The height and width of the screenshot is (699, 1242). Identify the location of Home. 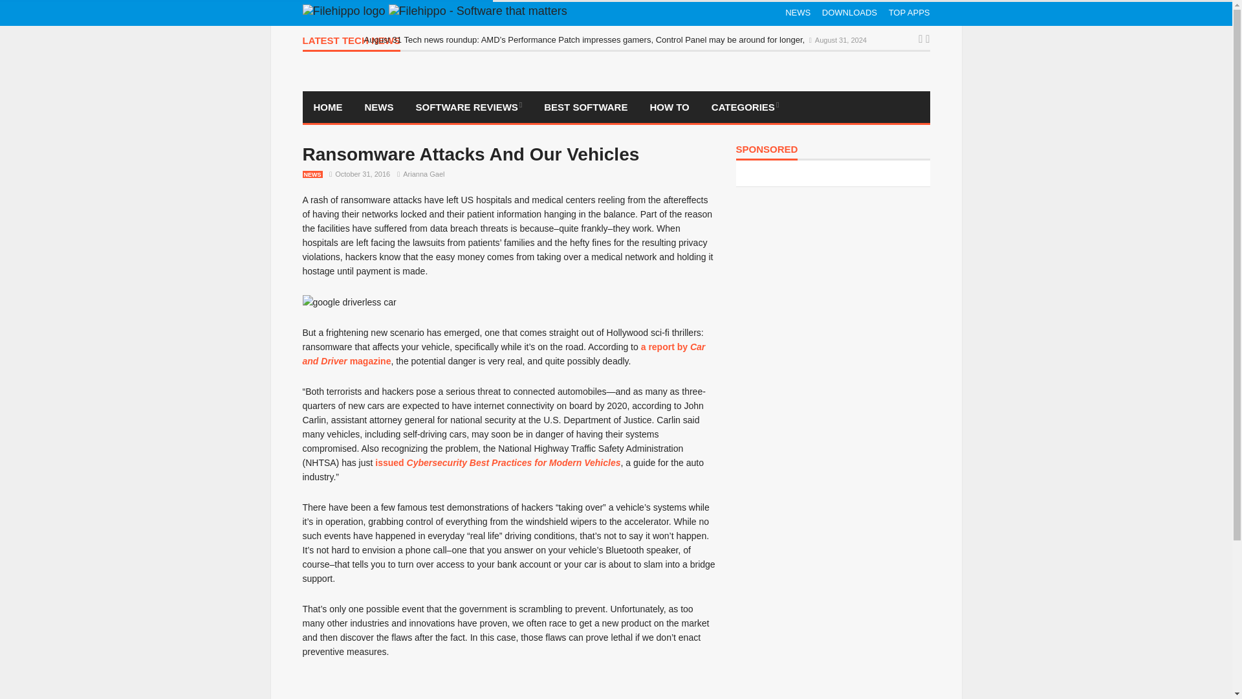
(329, 107).